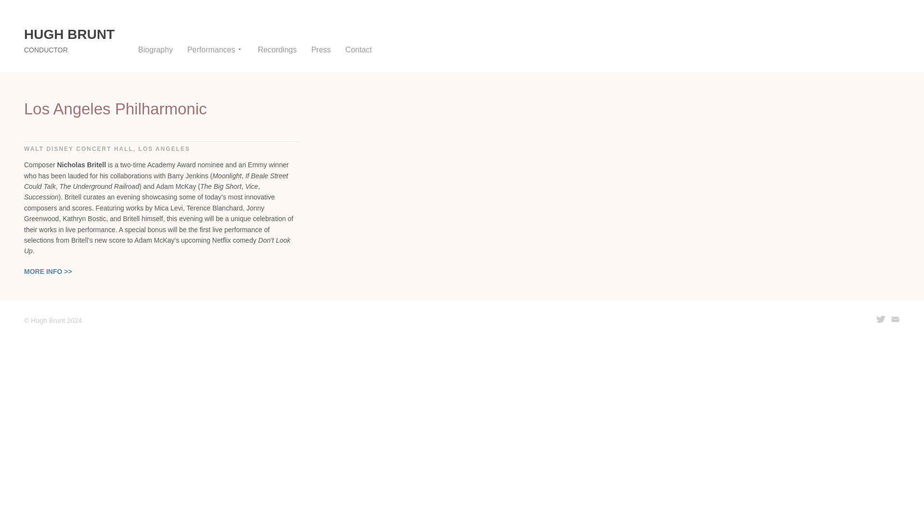  Describe the element at coordinates (321, 50) in the screenshot. I see `Press` at that location.